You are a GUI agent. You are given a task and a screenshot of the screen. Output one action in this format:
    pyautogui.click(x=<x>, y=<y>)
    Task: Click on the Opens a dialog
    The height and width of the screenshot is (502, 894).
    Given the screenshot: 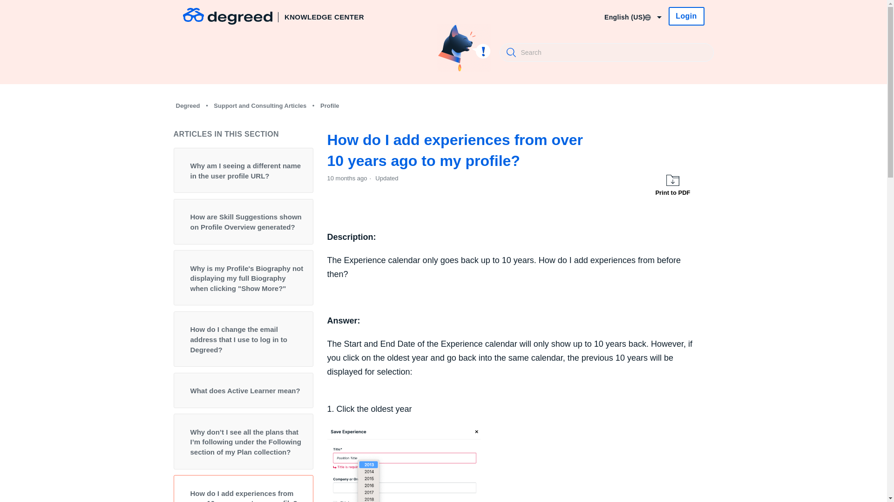 What is the action you would take?
    pyautogui.click(x=686, y=16)
    